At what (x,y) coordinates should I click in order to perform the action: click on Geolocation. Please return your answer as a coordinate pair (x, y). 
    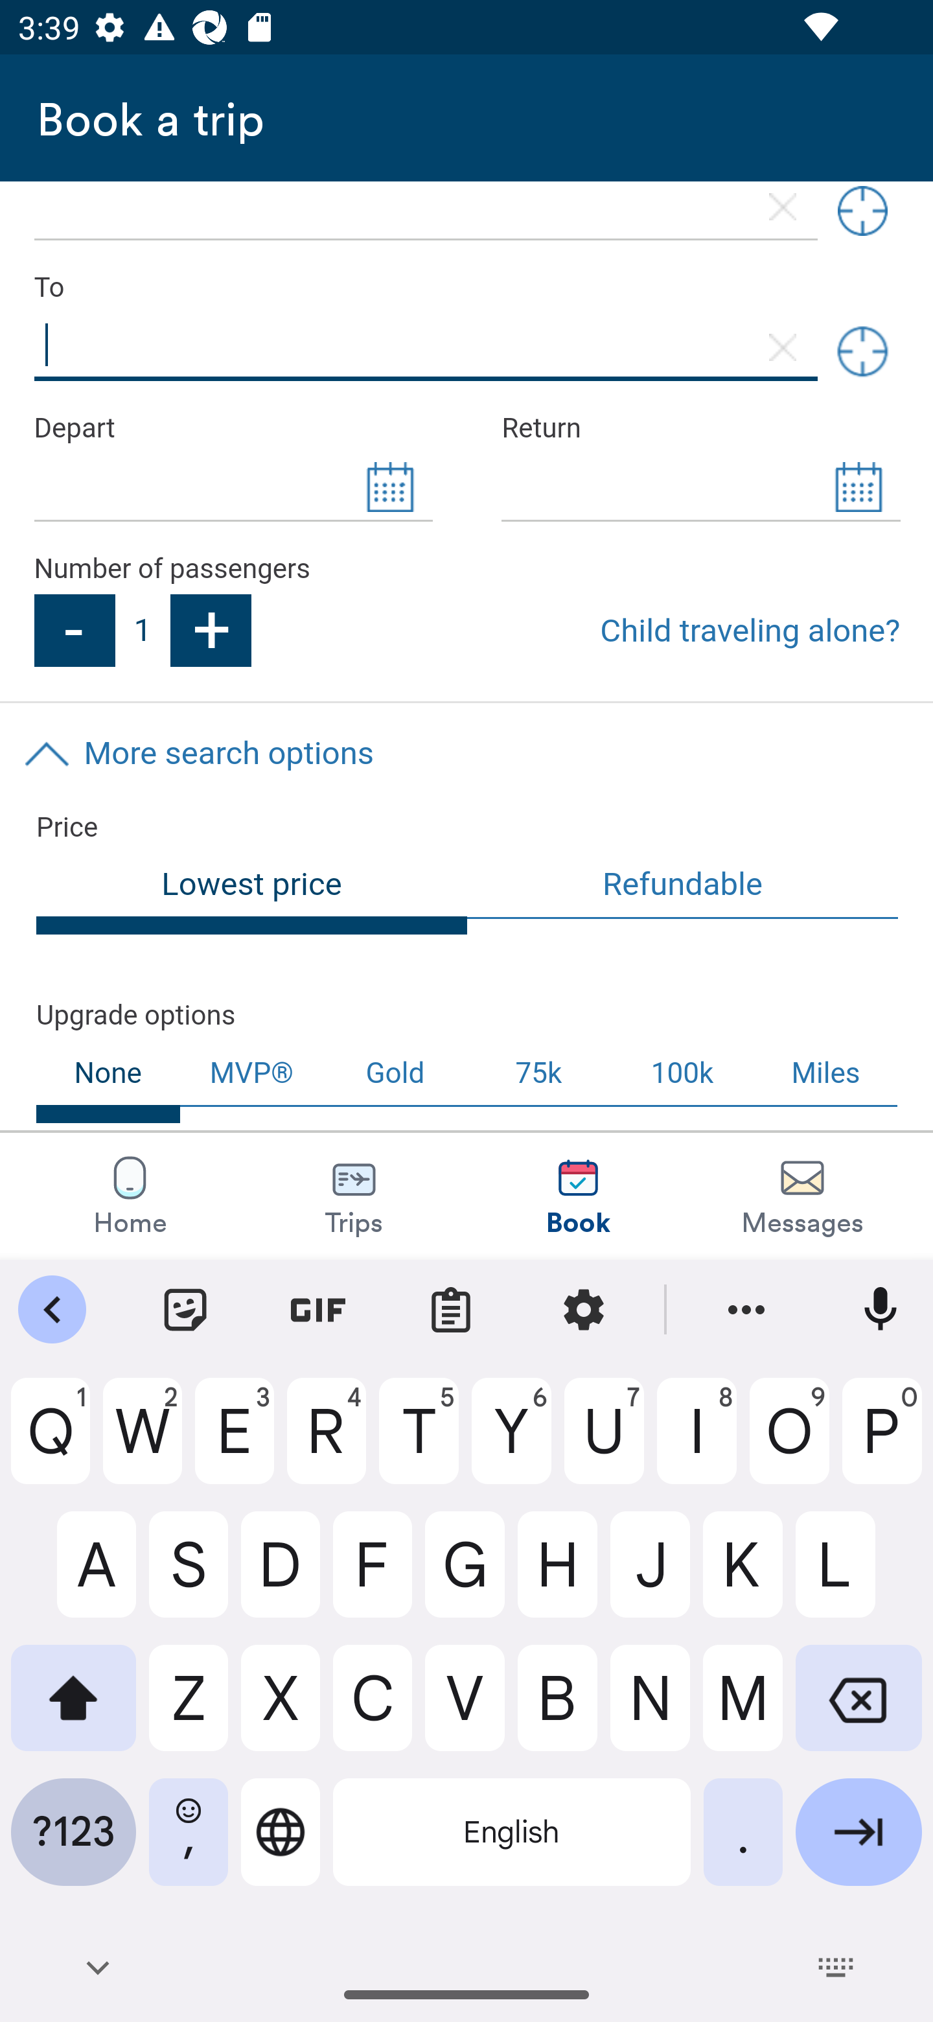
    Looking at the image, I should click on (862, 215).